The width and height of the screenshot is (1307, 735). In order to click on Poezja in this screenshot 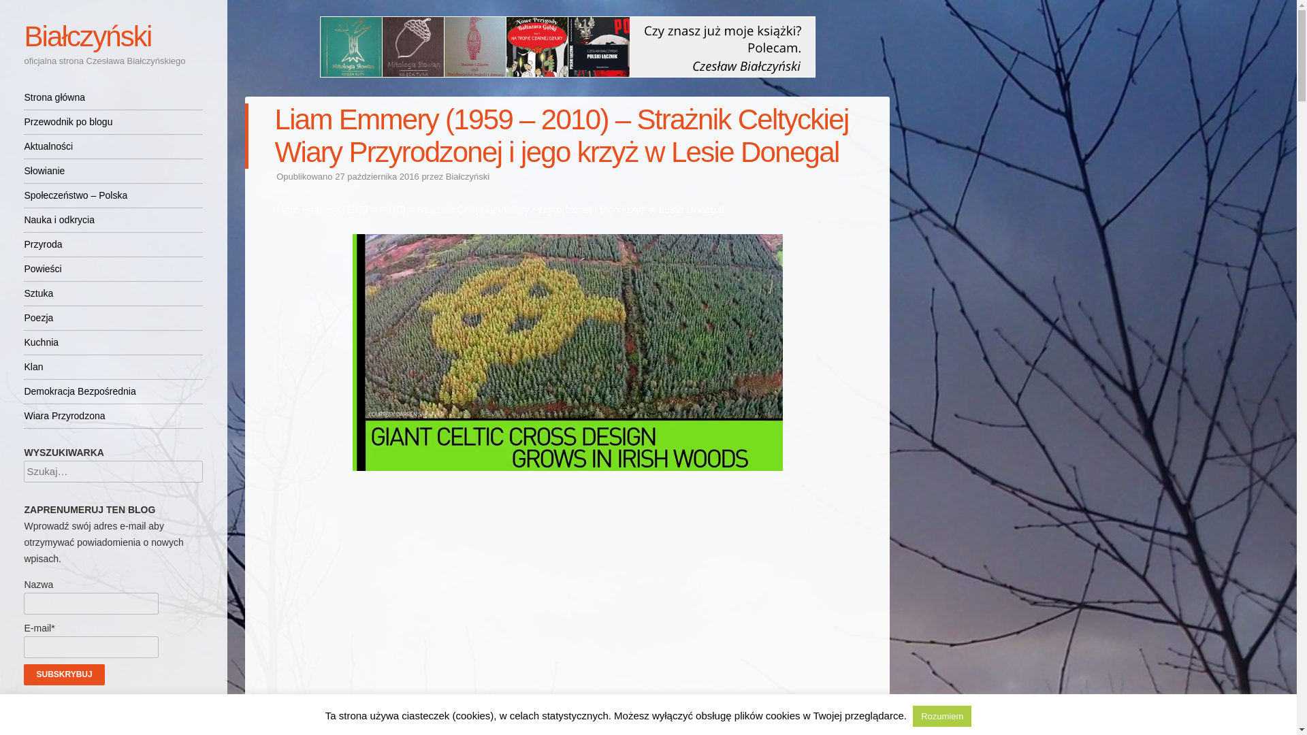, I will do `click(113, 318)`.